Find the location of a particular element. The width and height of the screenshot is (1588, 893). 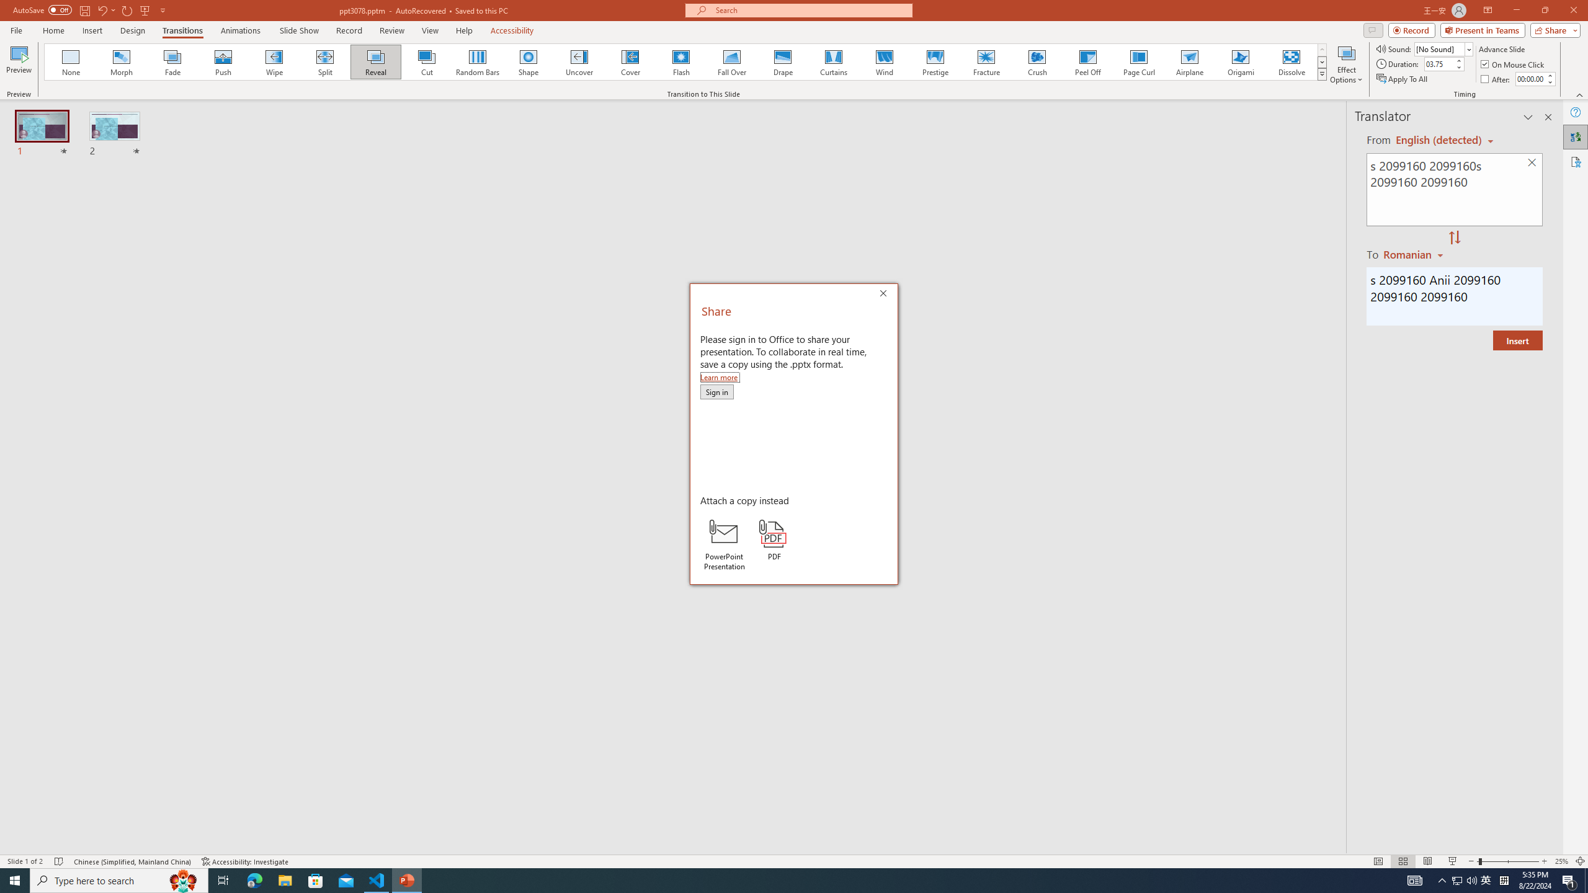

Page Curl is located at coordinates (1138, 62).